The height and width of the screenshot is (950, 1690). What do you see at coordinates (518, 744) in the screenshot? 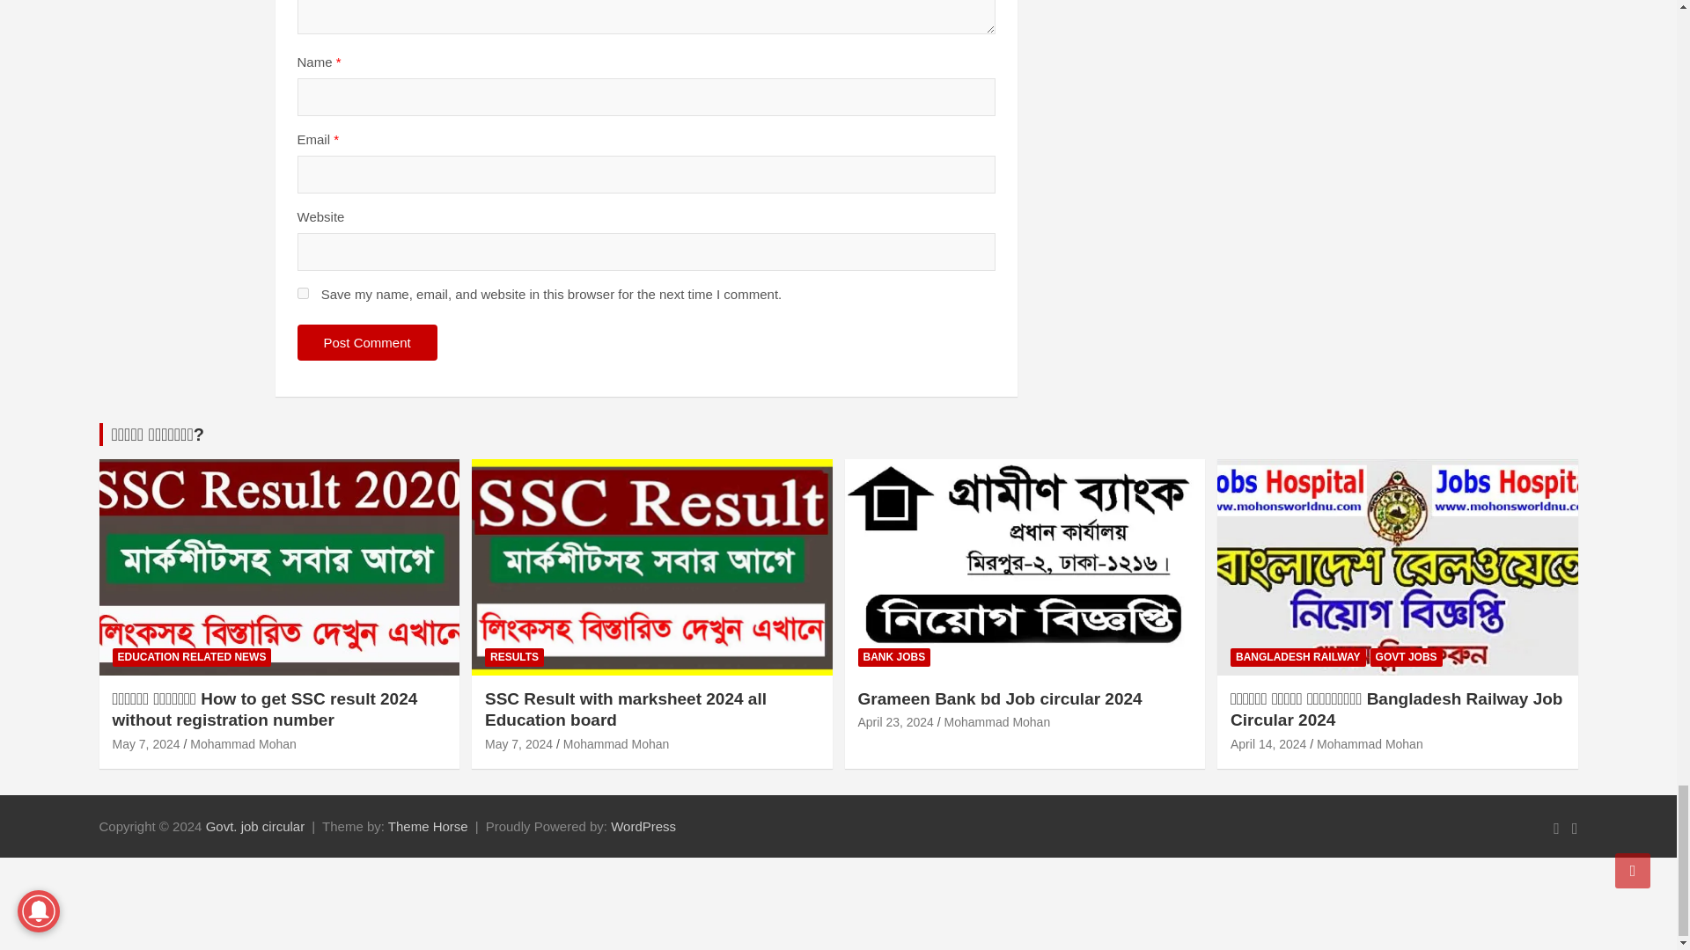
I see `SSC Result with marksheet 2024 all Education board` at bounding box center [518, 744].